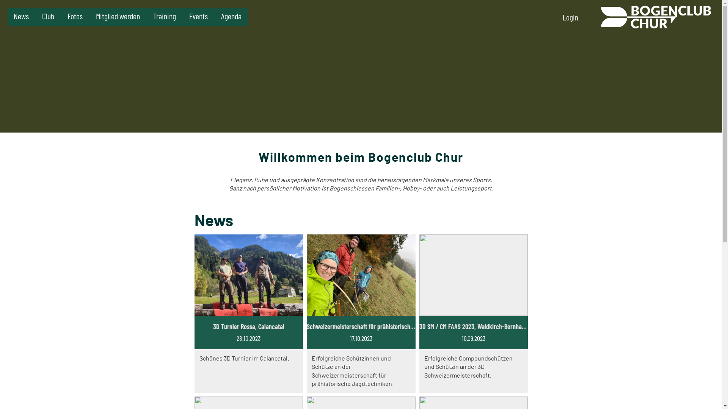 The width and height of the screenshot is (728, 409). Describe the element at coordinates (570, 17) in the screenshot. I see `Login` at that location.